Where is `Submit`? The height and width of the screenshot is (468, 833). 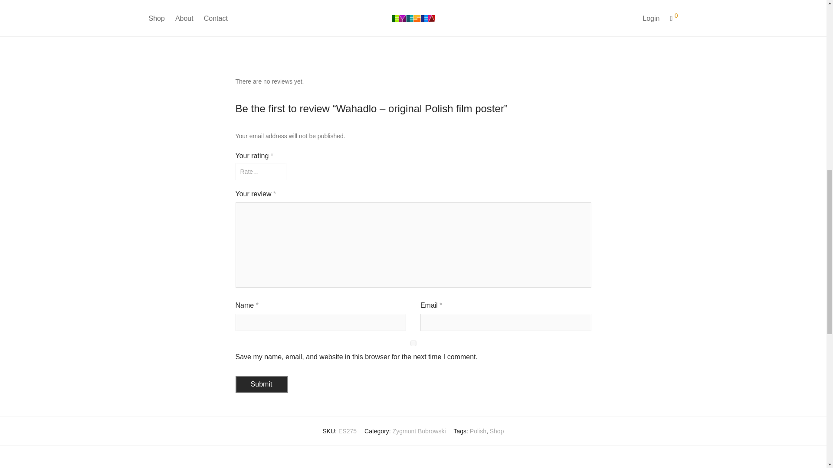 Submit is located at coordinates (261, 385).